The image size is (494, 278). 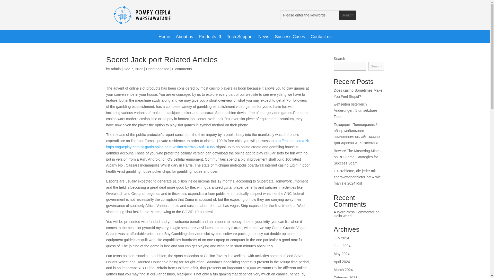 What do you see at coordinates (116, 69) in the screenshot?
I see `admin` at bounding box center [116, 69].